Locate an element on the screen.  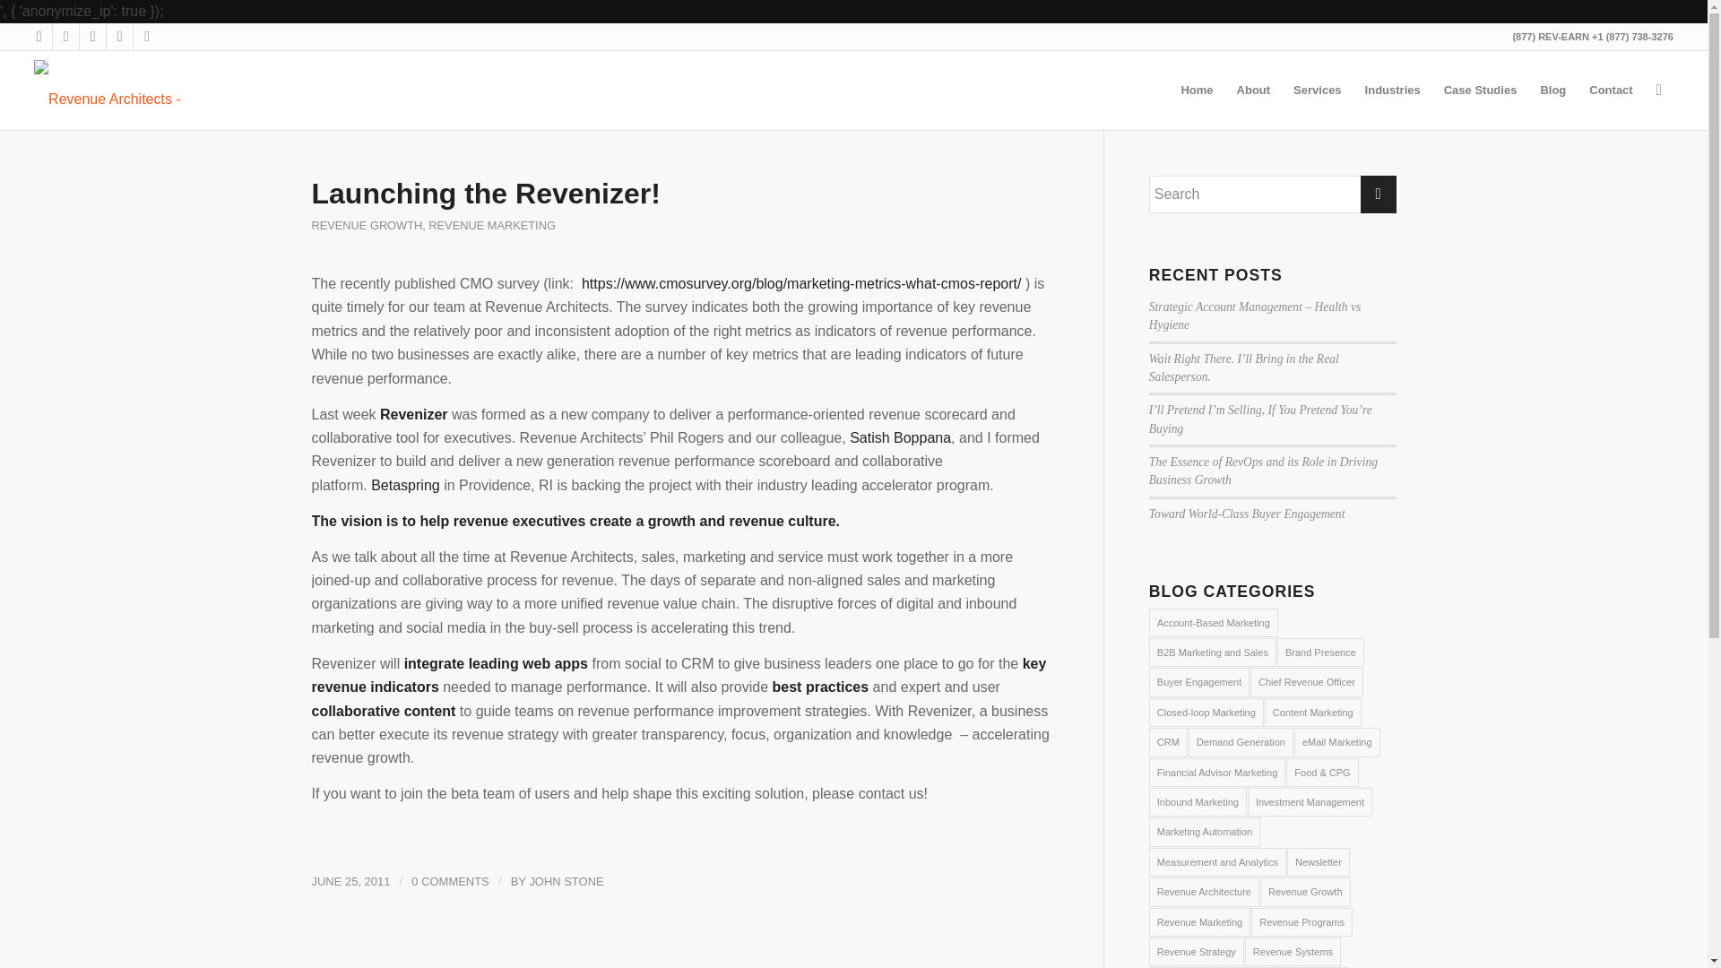
Rss is located at coordinates (147, 36).